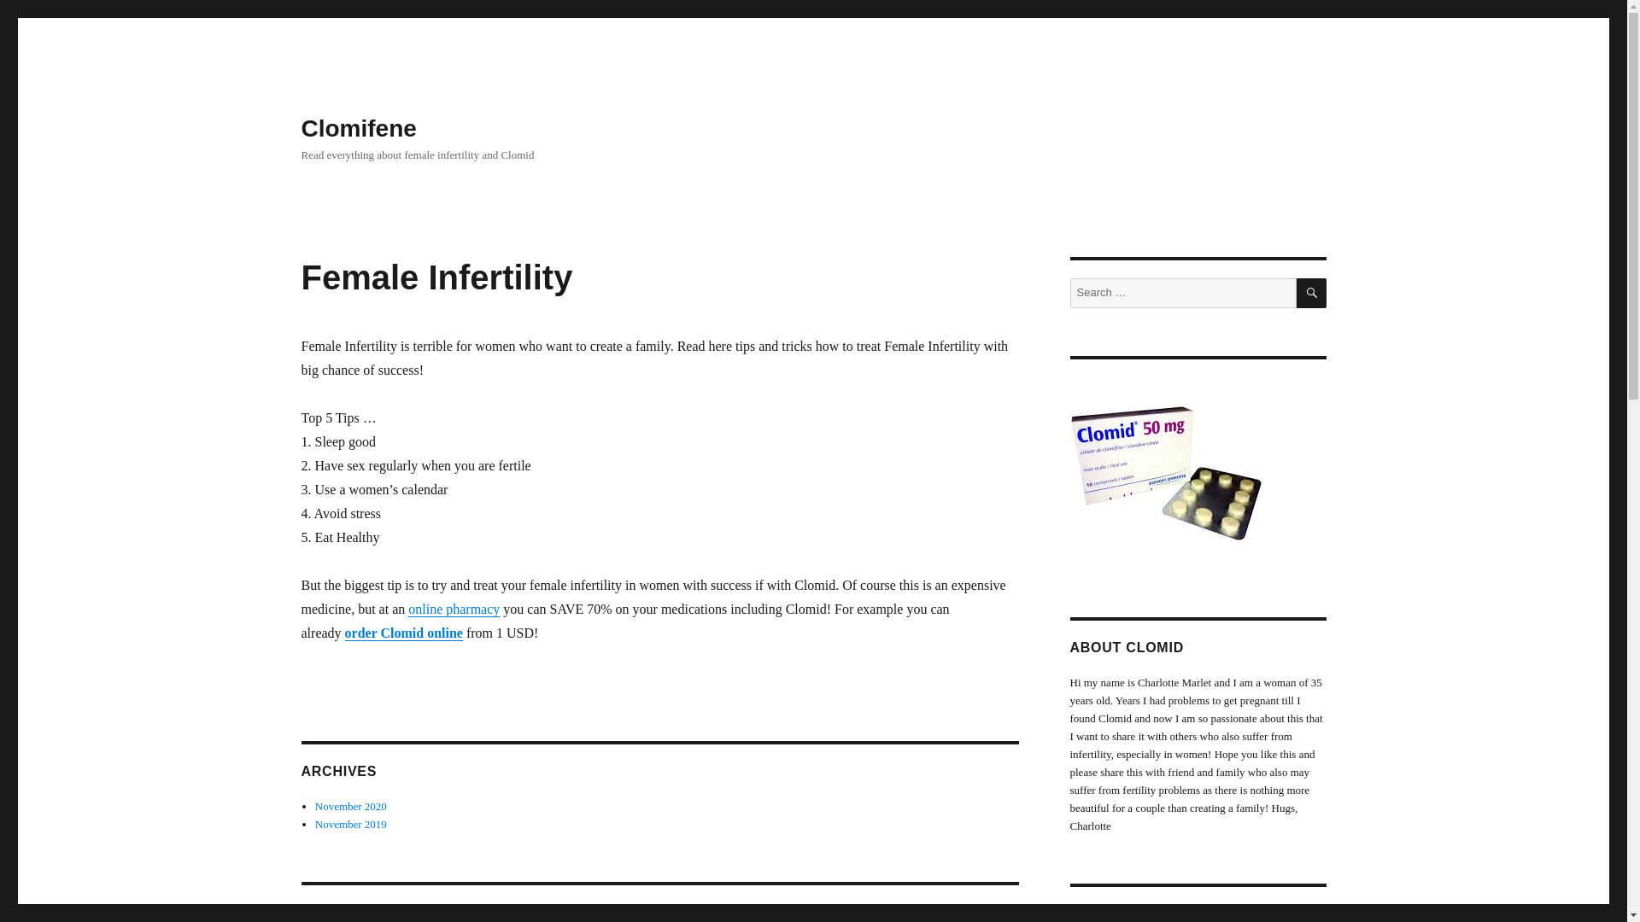  I want to click on SEARCH, so click(1312, 293).